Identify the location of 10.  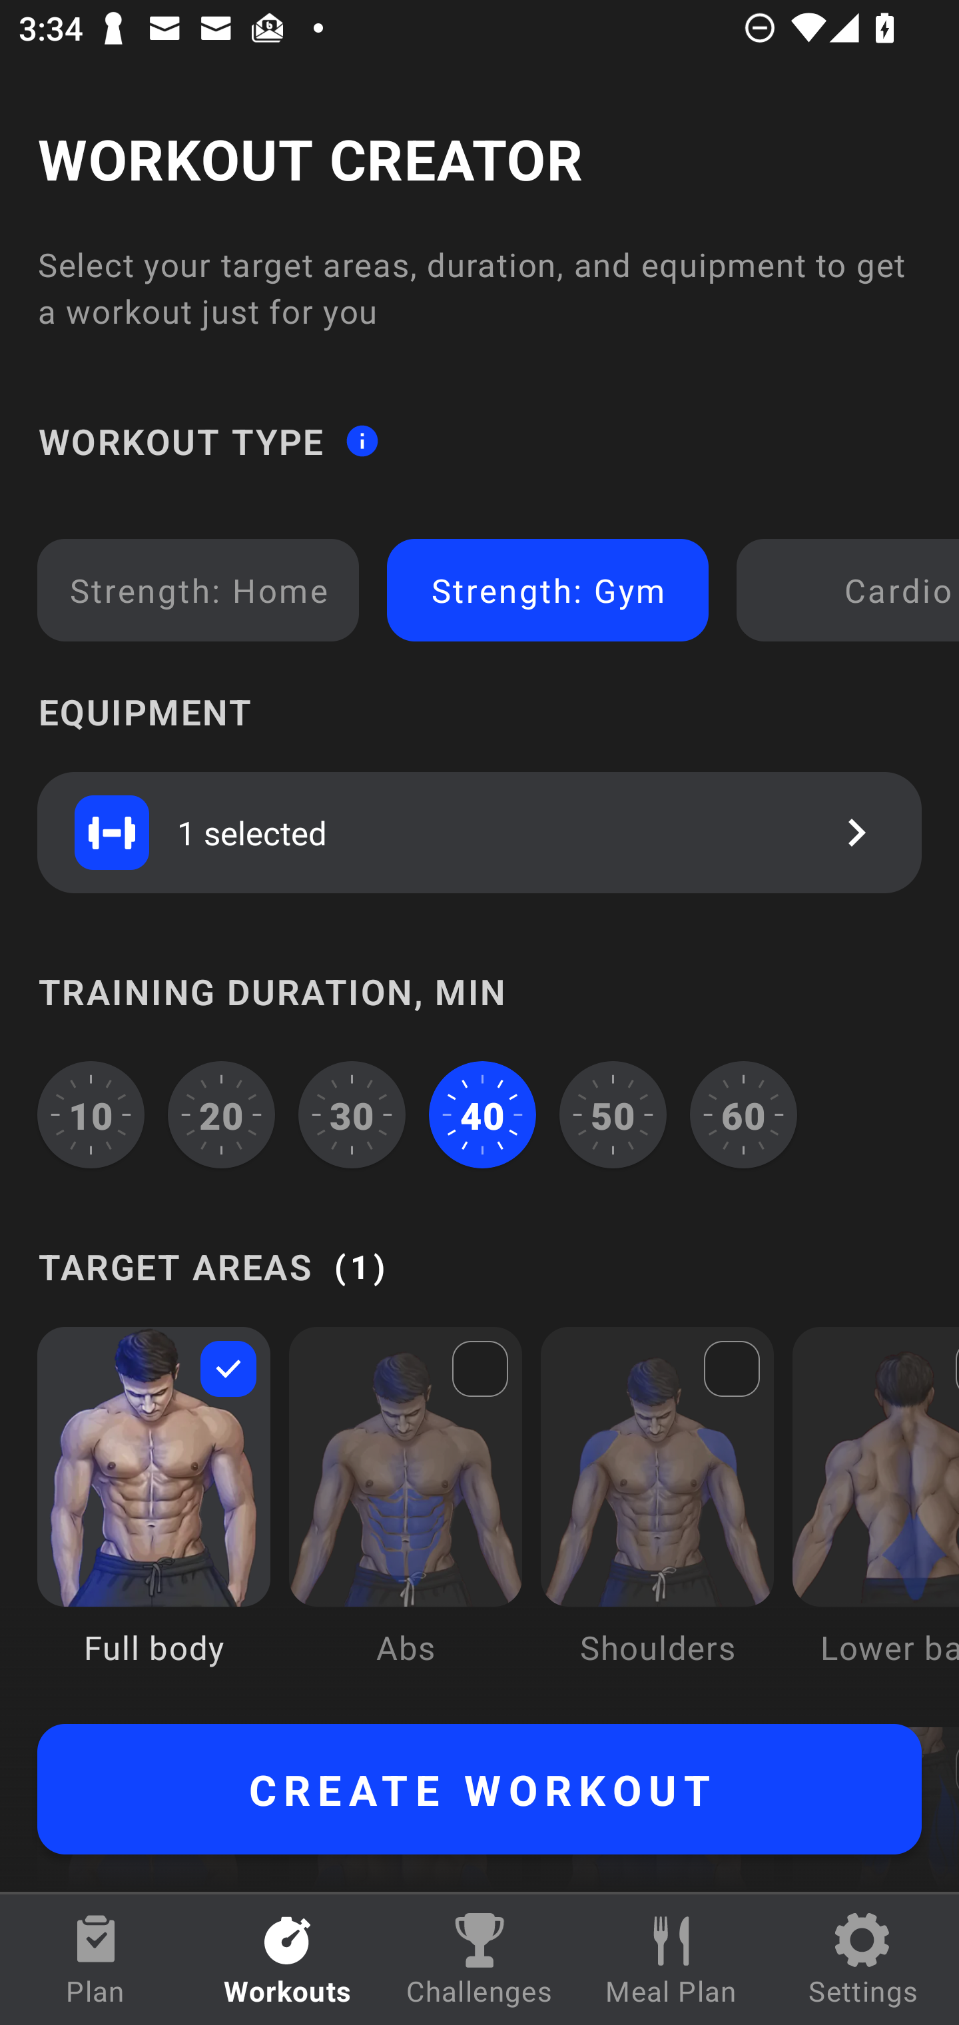
(91, 1114).